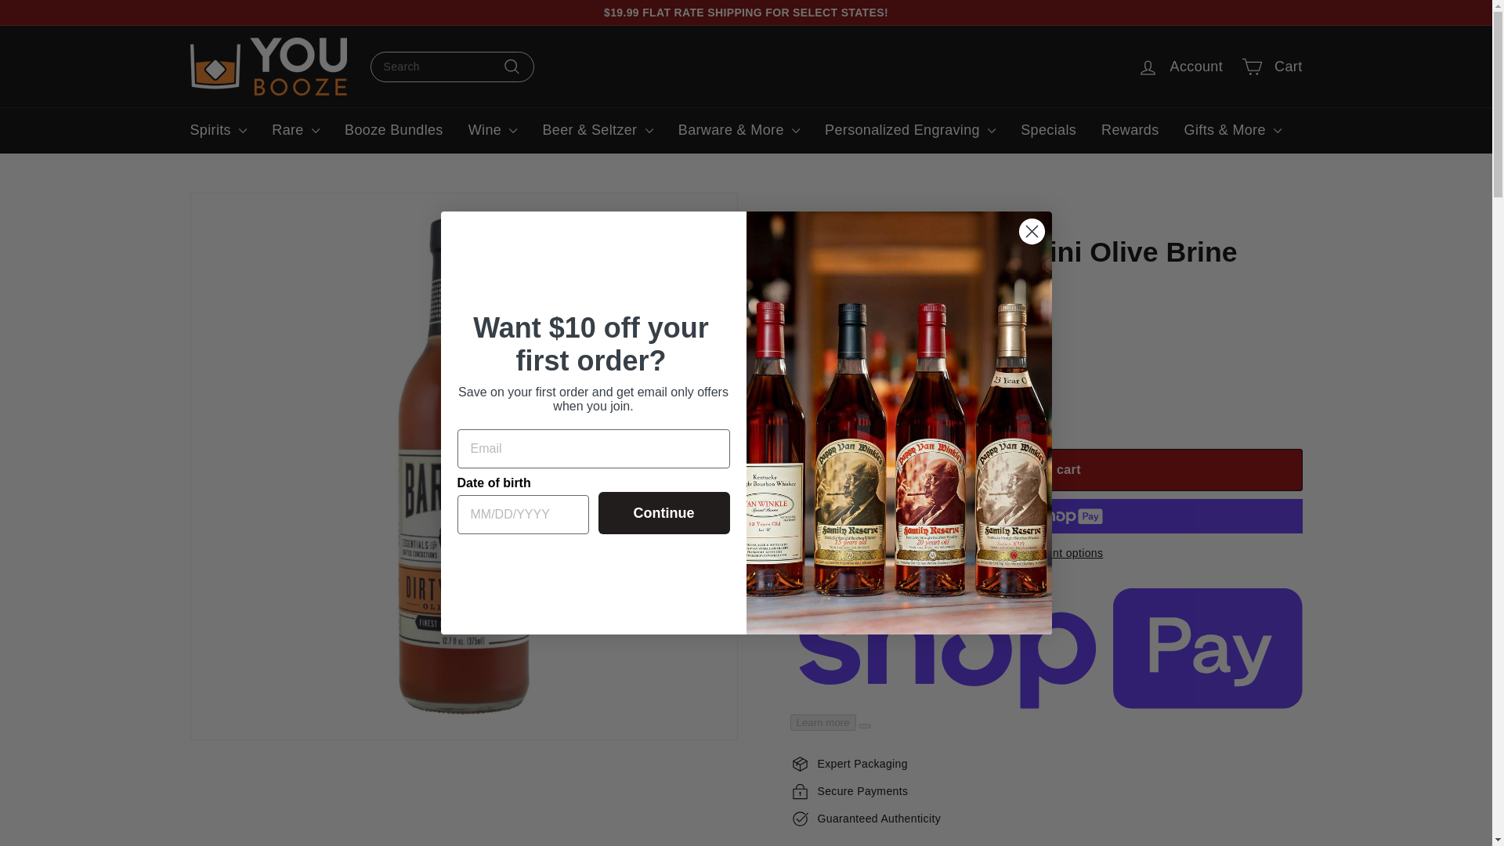 Image resolution: width=1504 pixels, height=846 pixels. I want to click on Barsmith, so click(812, 318).